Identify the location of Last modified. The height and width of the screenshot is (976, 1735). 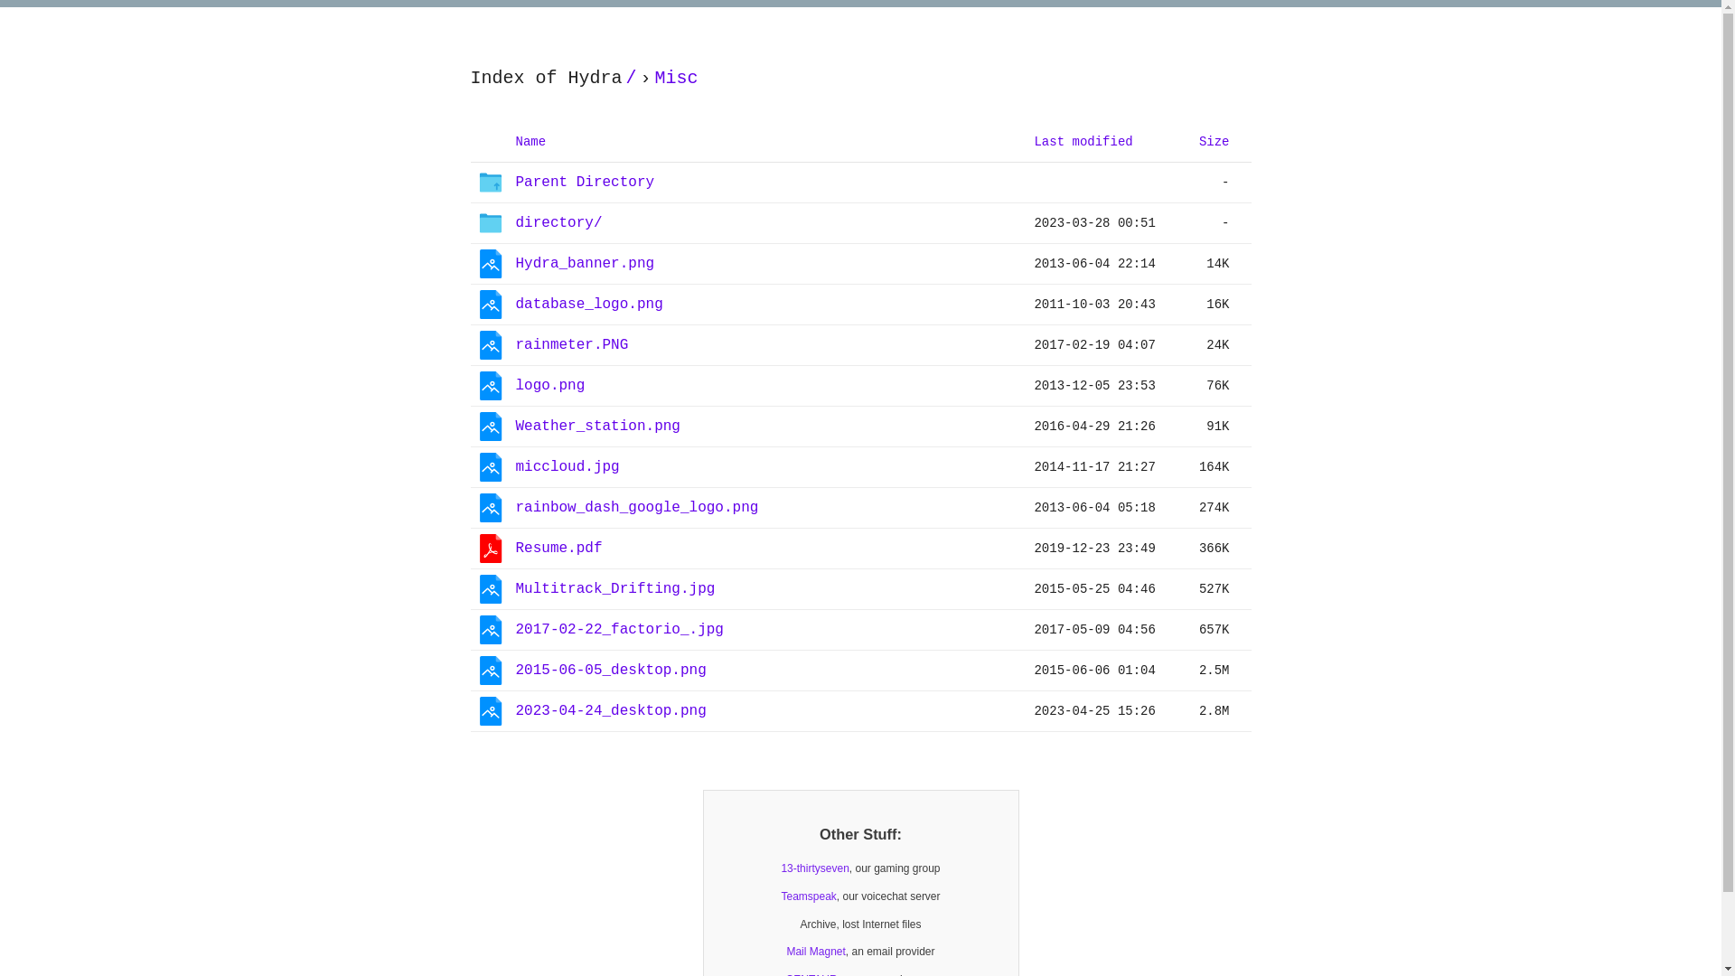
(1083, 141).